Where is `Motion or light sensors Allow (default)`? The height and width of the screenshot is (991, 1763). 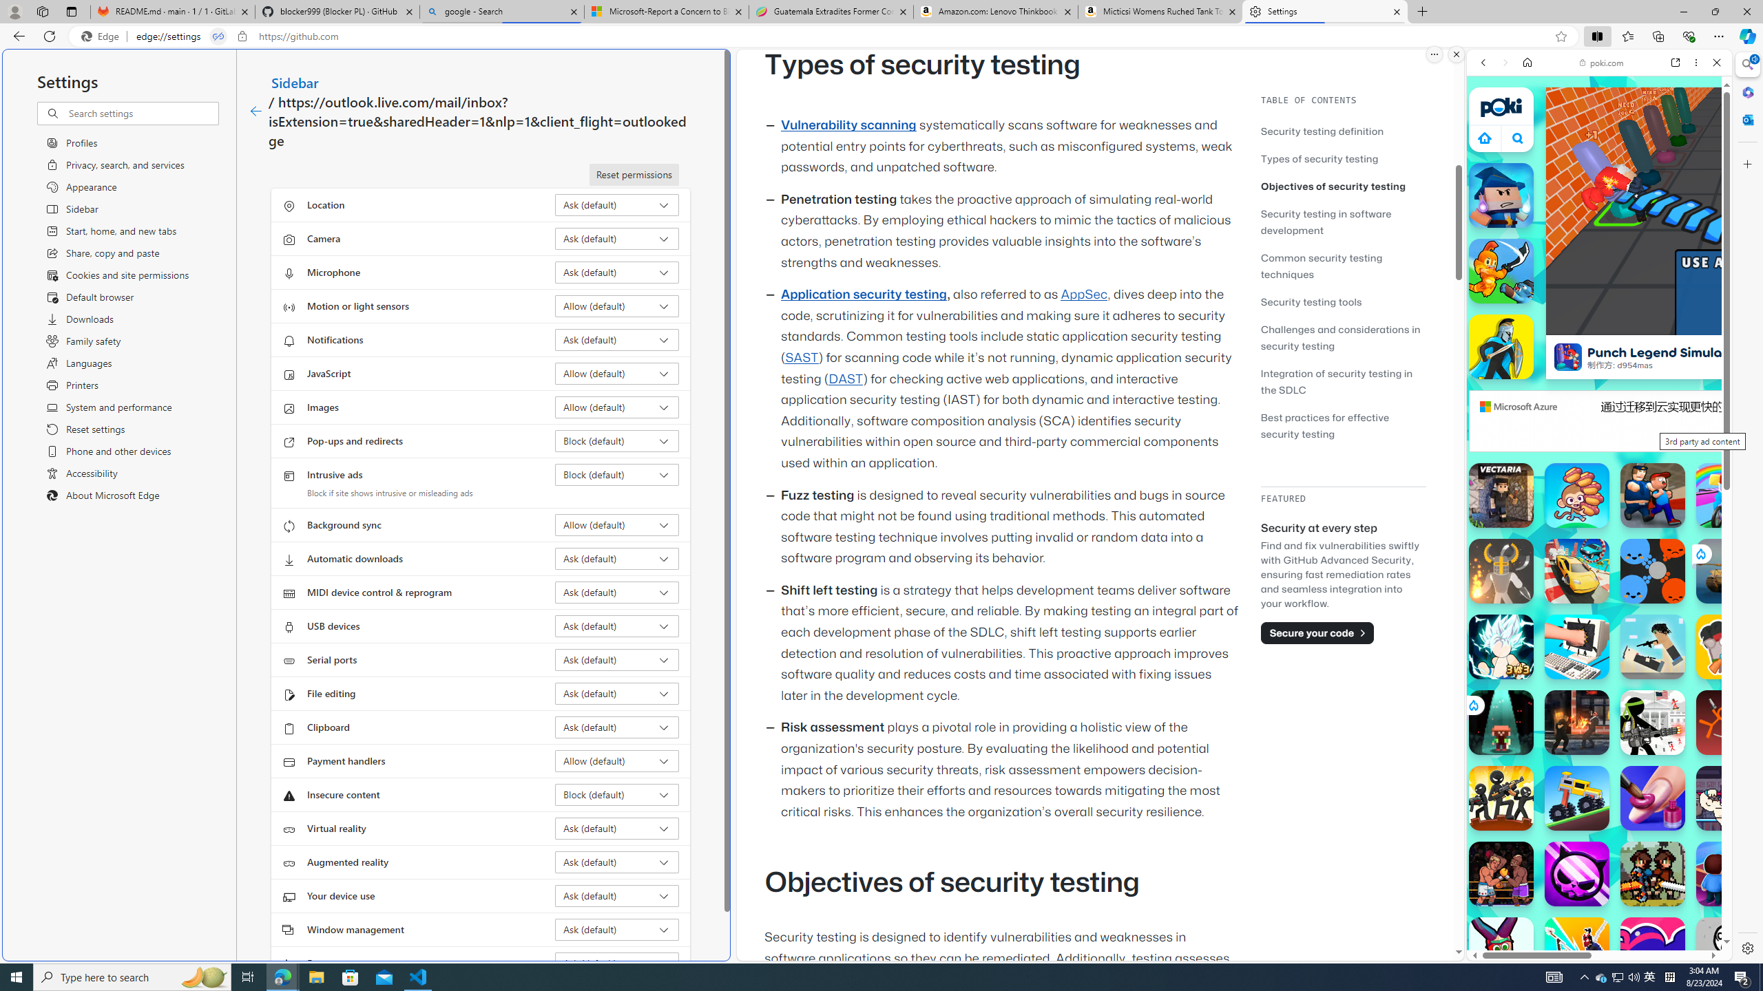
Motion or light sensors Allow (default) is located at coordinates (617, 306).